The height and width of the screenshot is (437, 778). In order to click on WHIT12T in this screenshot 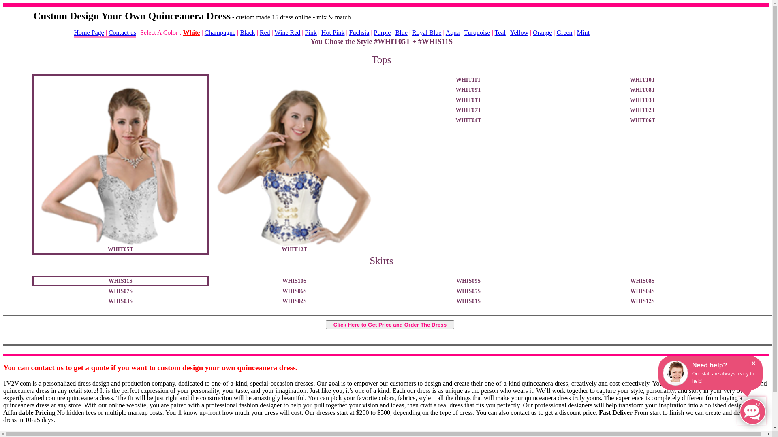, I will do `click(294, 164)`.